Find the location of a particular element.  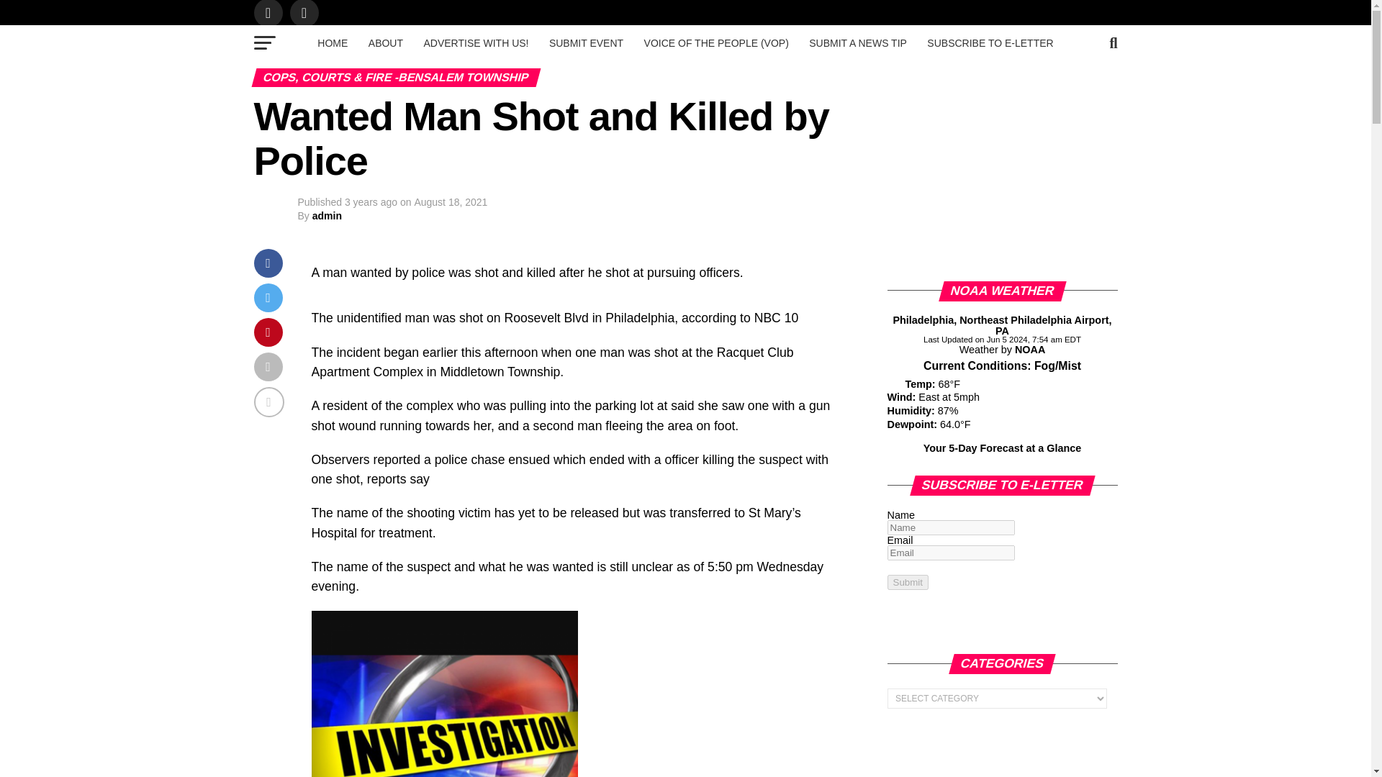

admin is located at coordinates (327, 215).